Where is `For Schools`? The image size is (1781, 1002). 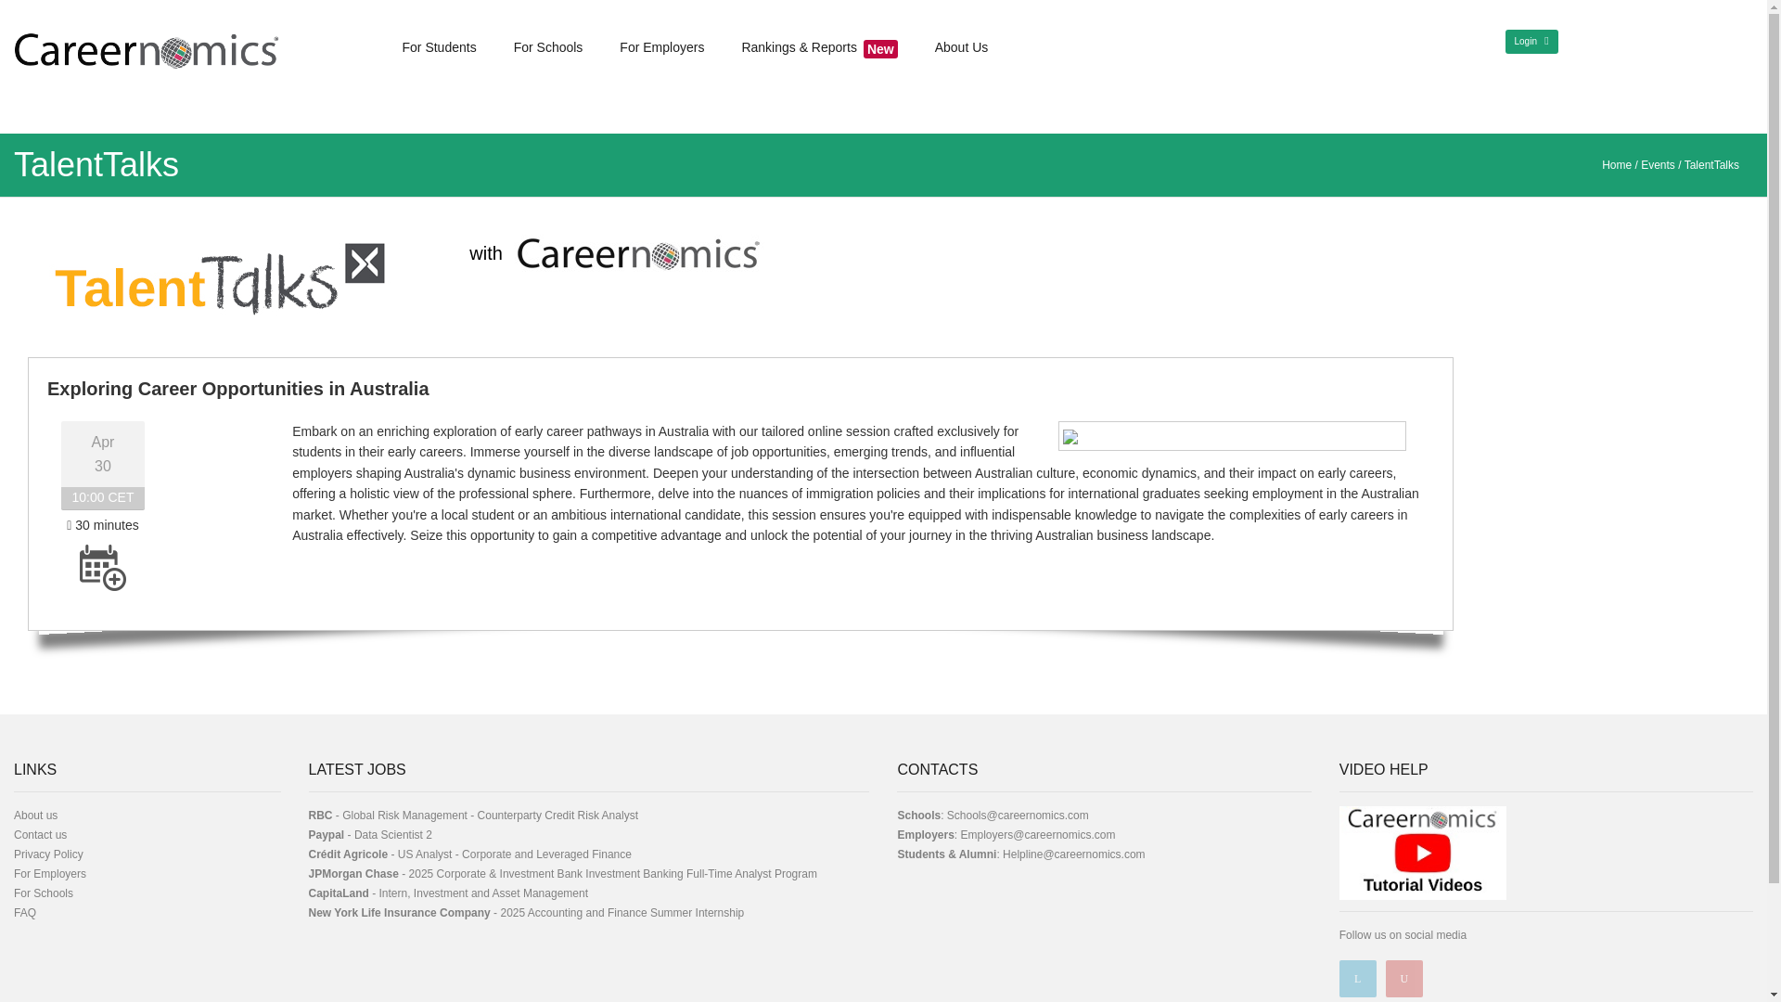
For Schools is located at coordinates (43, 893).